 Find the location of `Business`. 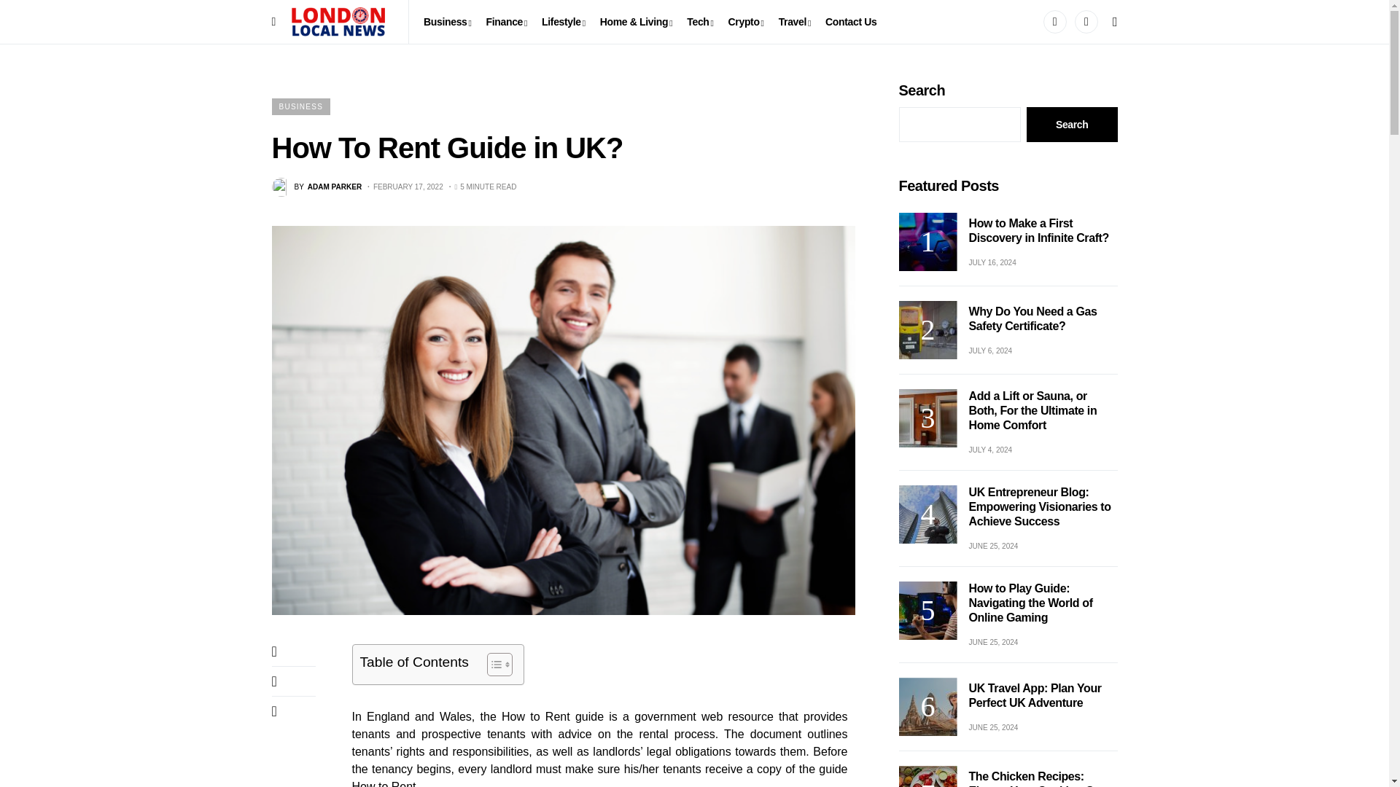

Business is located at coordinates (448, 22).